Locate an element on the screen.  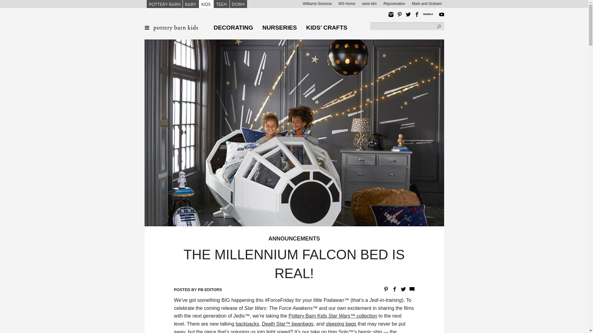
Williams-Sonoma is located at coordinates (317, 4).